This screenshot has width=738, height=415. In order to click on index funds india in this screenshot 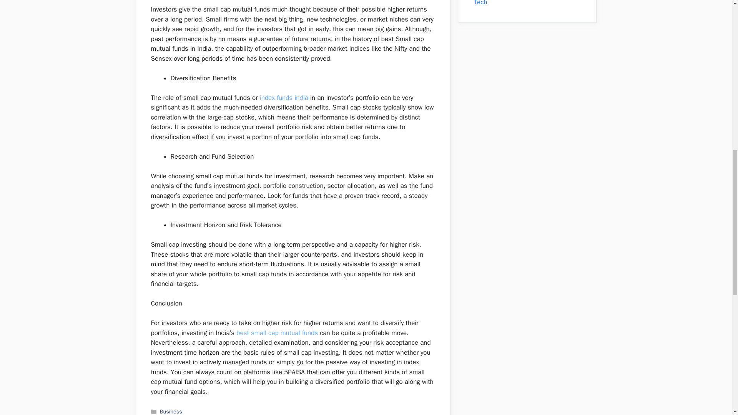, I will do `click(284, 98)`.